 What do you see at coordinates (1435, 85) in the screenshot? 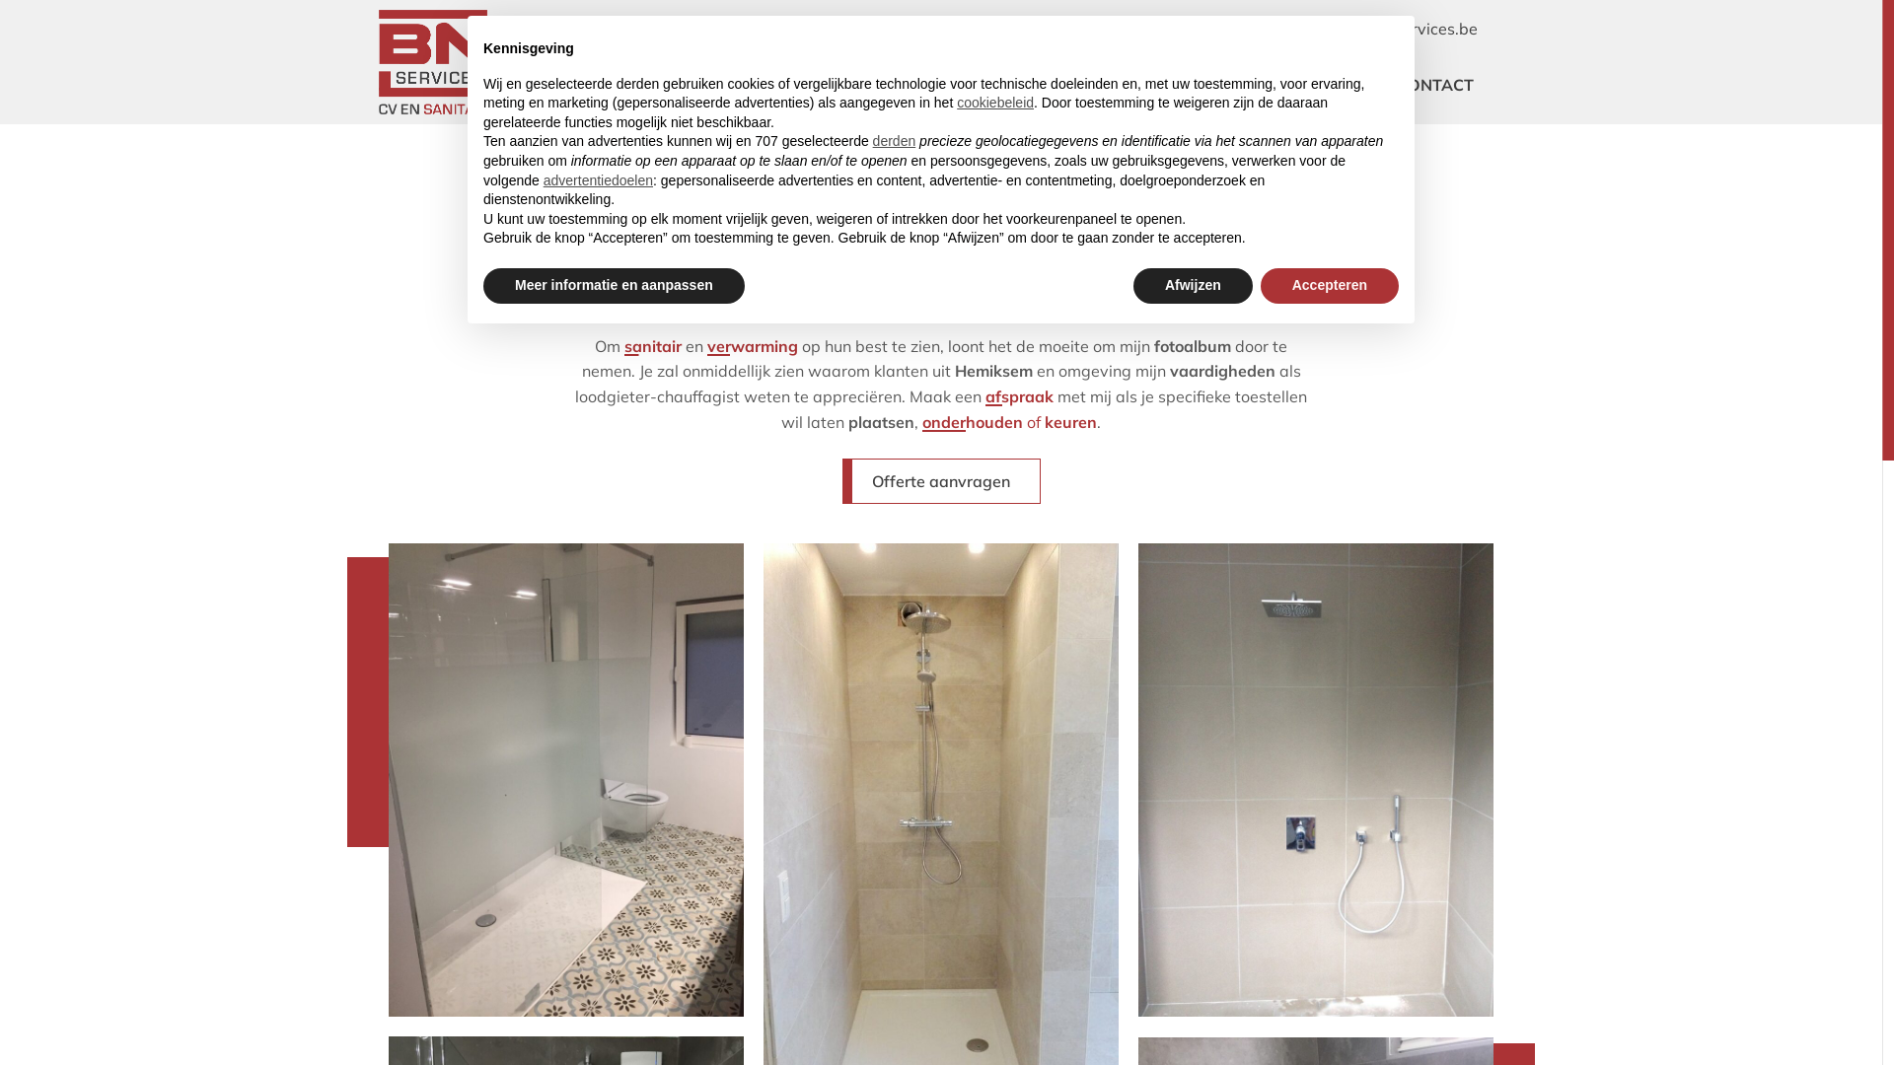
I see `CONTACT` at bounding box center [1435, 85].